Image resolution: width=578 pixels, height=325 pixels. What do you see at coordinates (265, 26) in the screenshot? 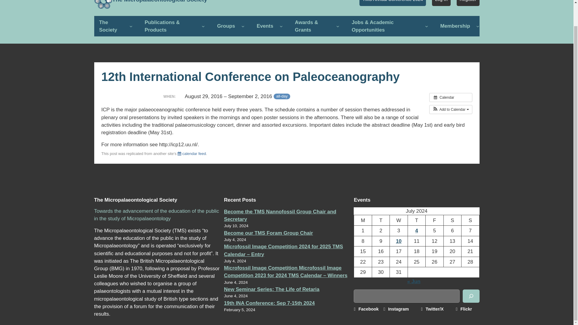
I see `Events` at bounding box center [265, 26].